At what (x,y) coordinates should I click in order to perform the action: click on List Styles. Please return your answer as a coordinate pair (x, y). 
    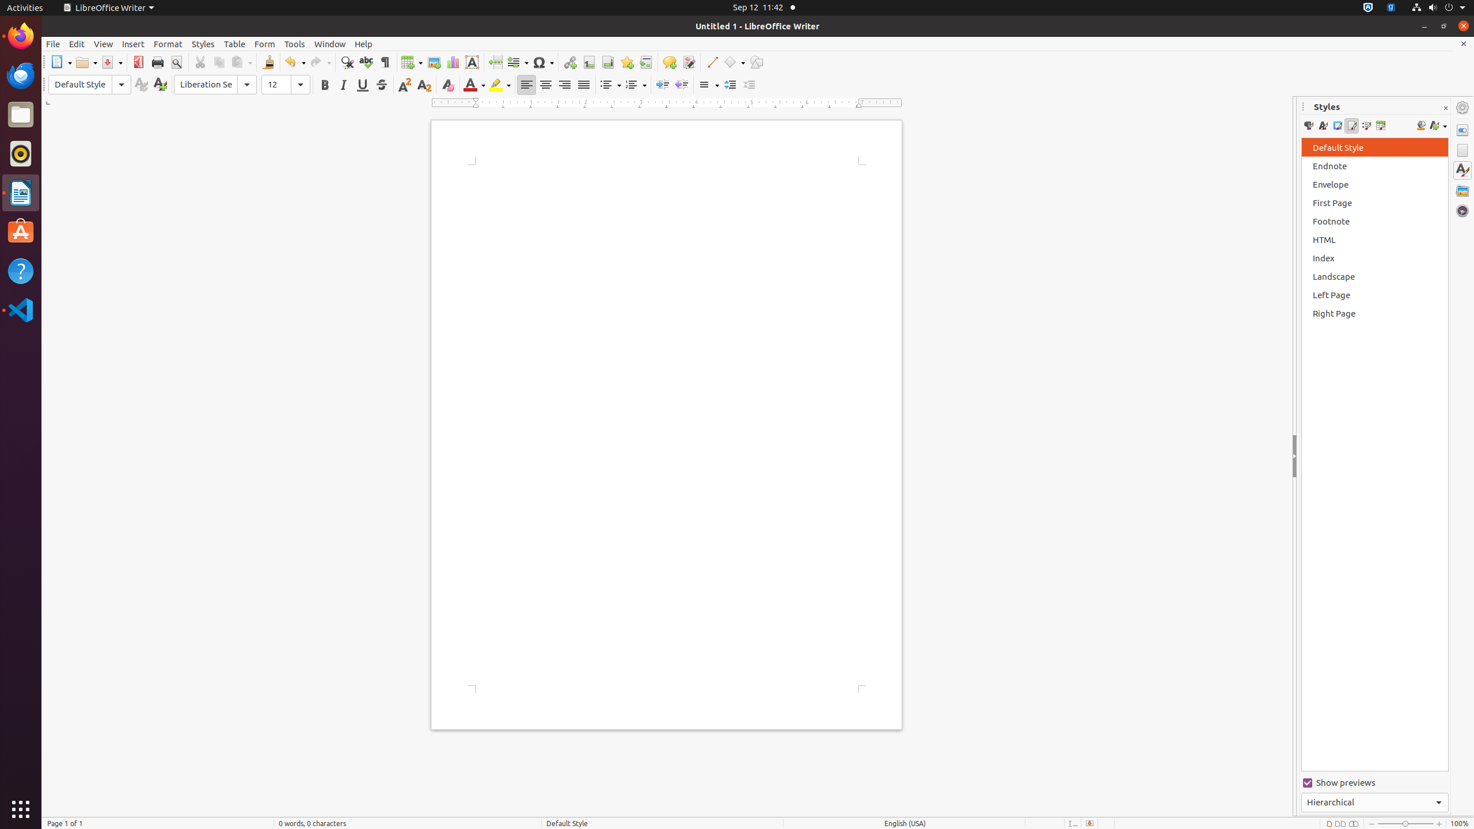
    Looking at the image, I should click on (1366, 126).